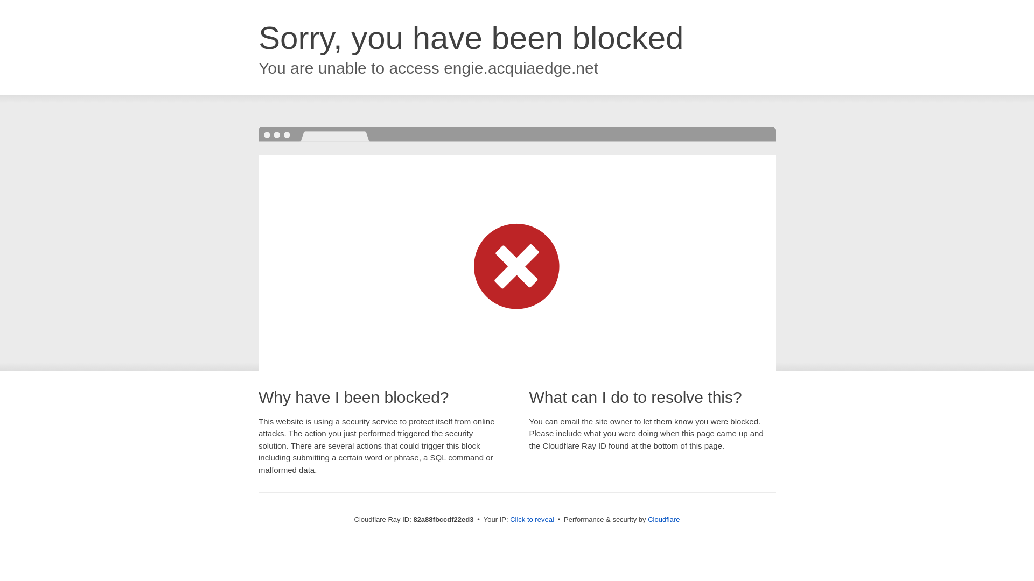 This screenshot has width=1034, height=581. I want to click on Cloudflare, so click(663, 520).